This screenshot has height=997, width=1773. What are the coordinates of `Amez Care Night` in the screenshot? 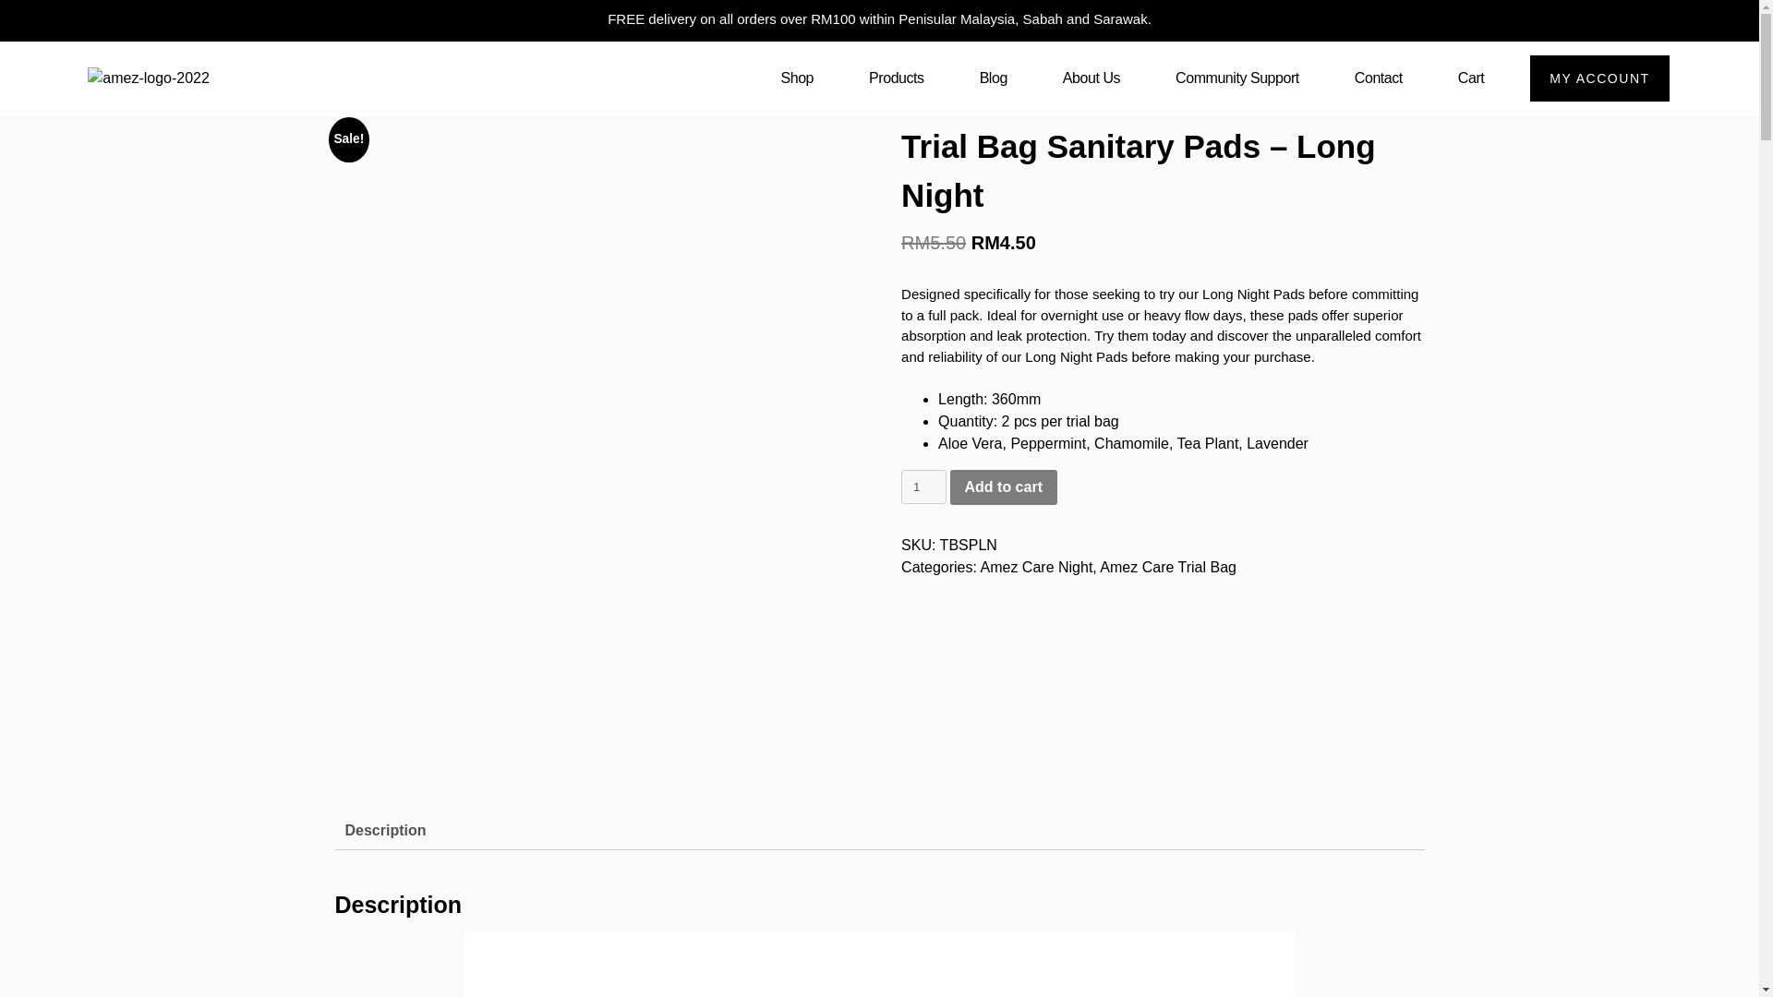 It's located at (1036, 567).